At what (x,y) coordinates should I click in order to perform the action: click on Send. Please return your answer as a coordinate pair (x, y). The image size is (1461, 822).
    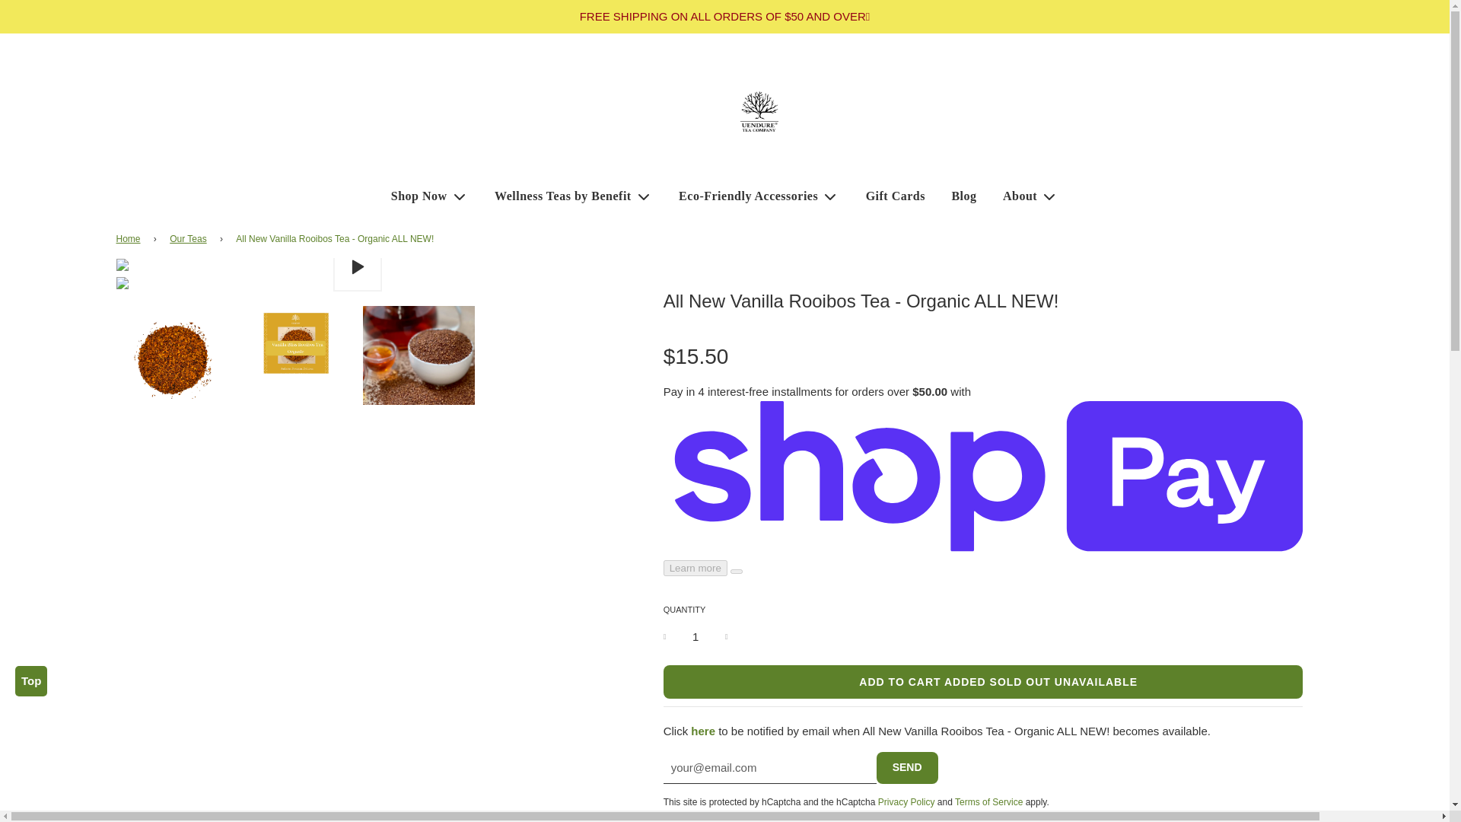
    Looking at the image, I should click on (907, 768).